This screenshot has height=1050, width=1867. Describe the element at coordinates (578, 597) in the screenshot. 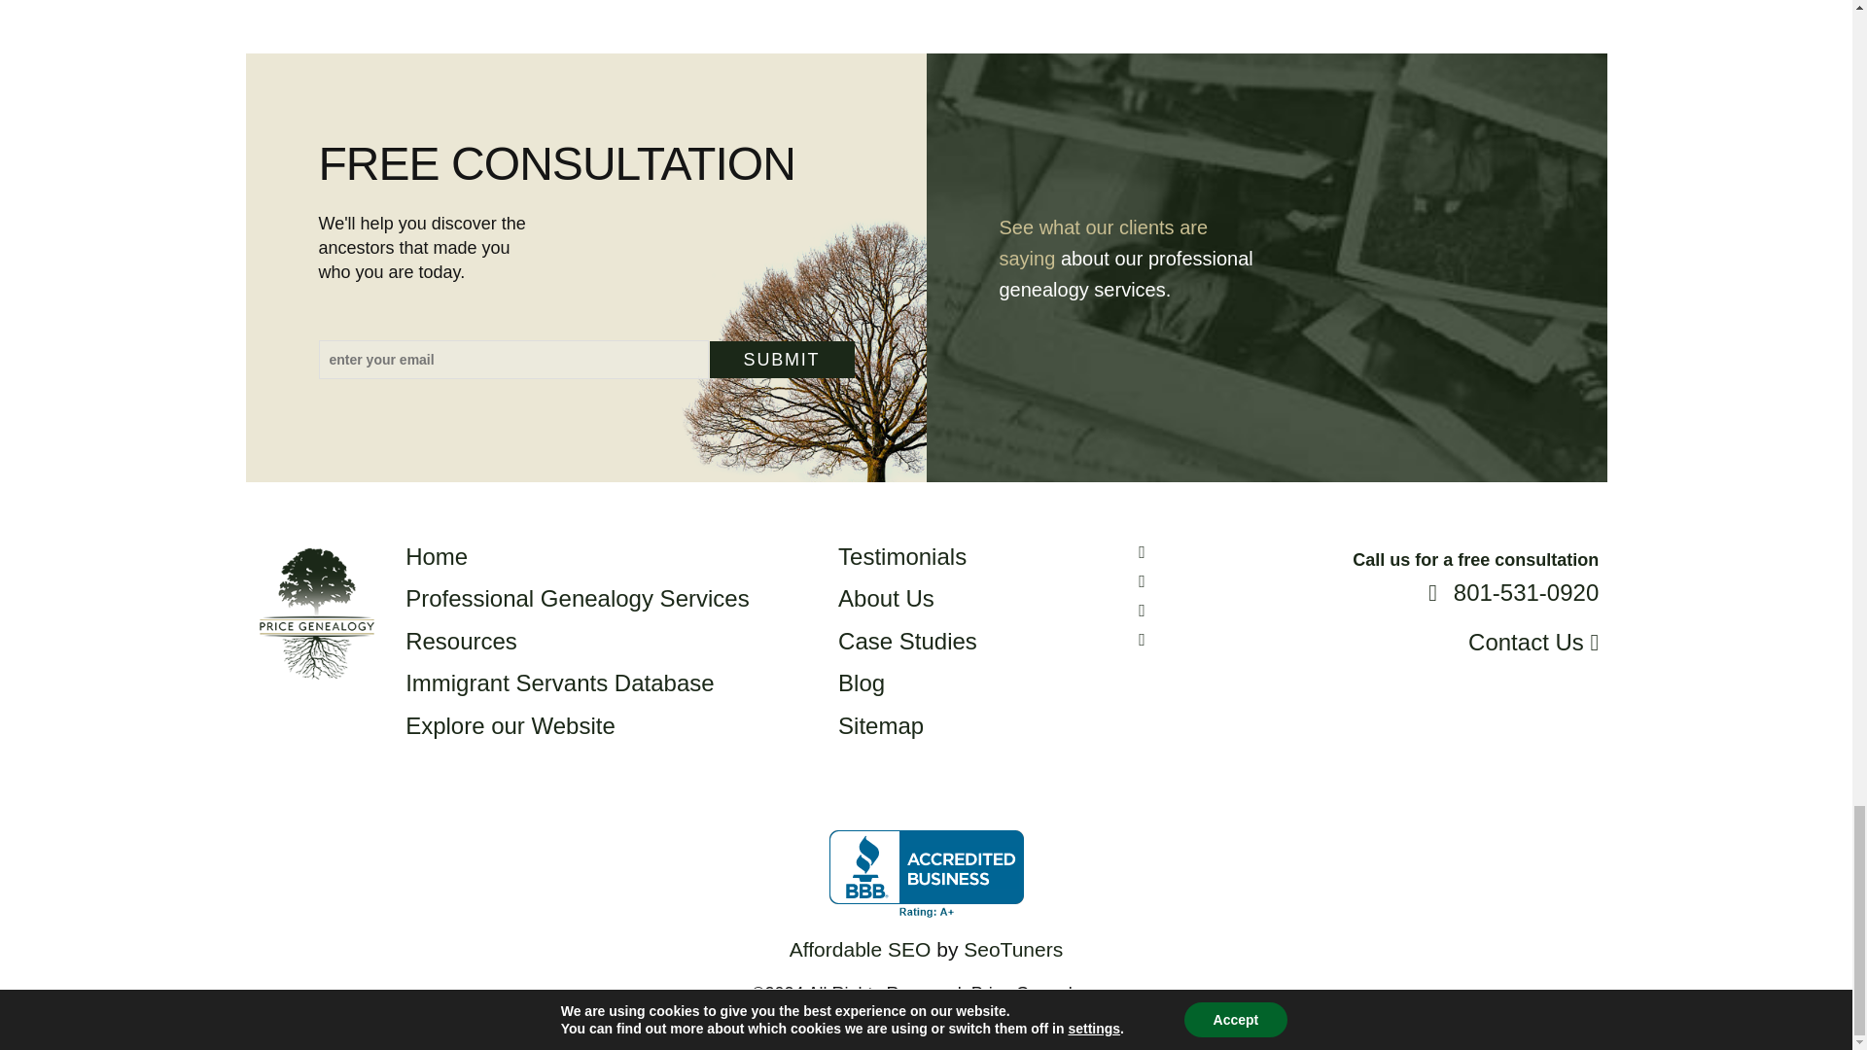

I see `Submit` at that location.